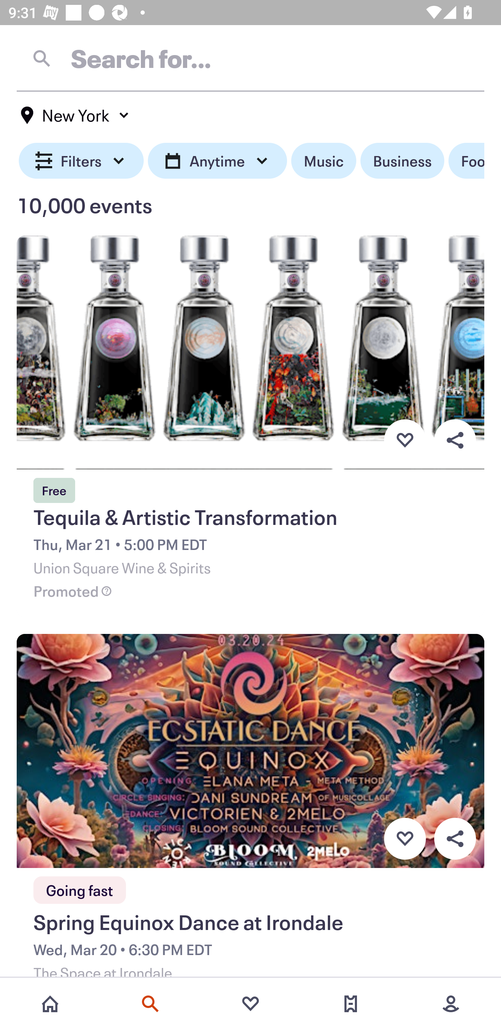 The height and width of the screenshot is (1031, 501). Describe the element at coordinates (75, 115) in the screenshot. I see `New York` at that location.